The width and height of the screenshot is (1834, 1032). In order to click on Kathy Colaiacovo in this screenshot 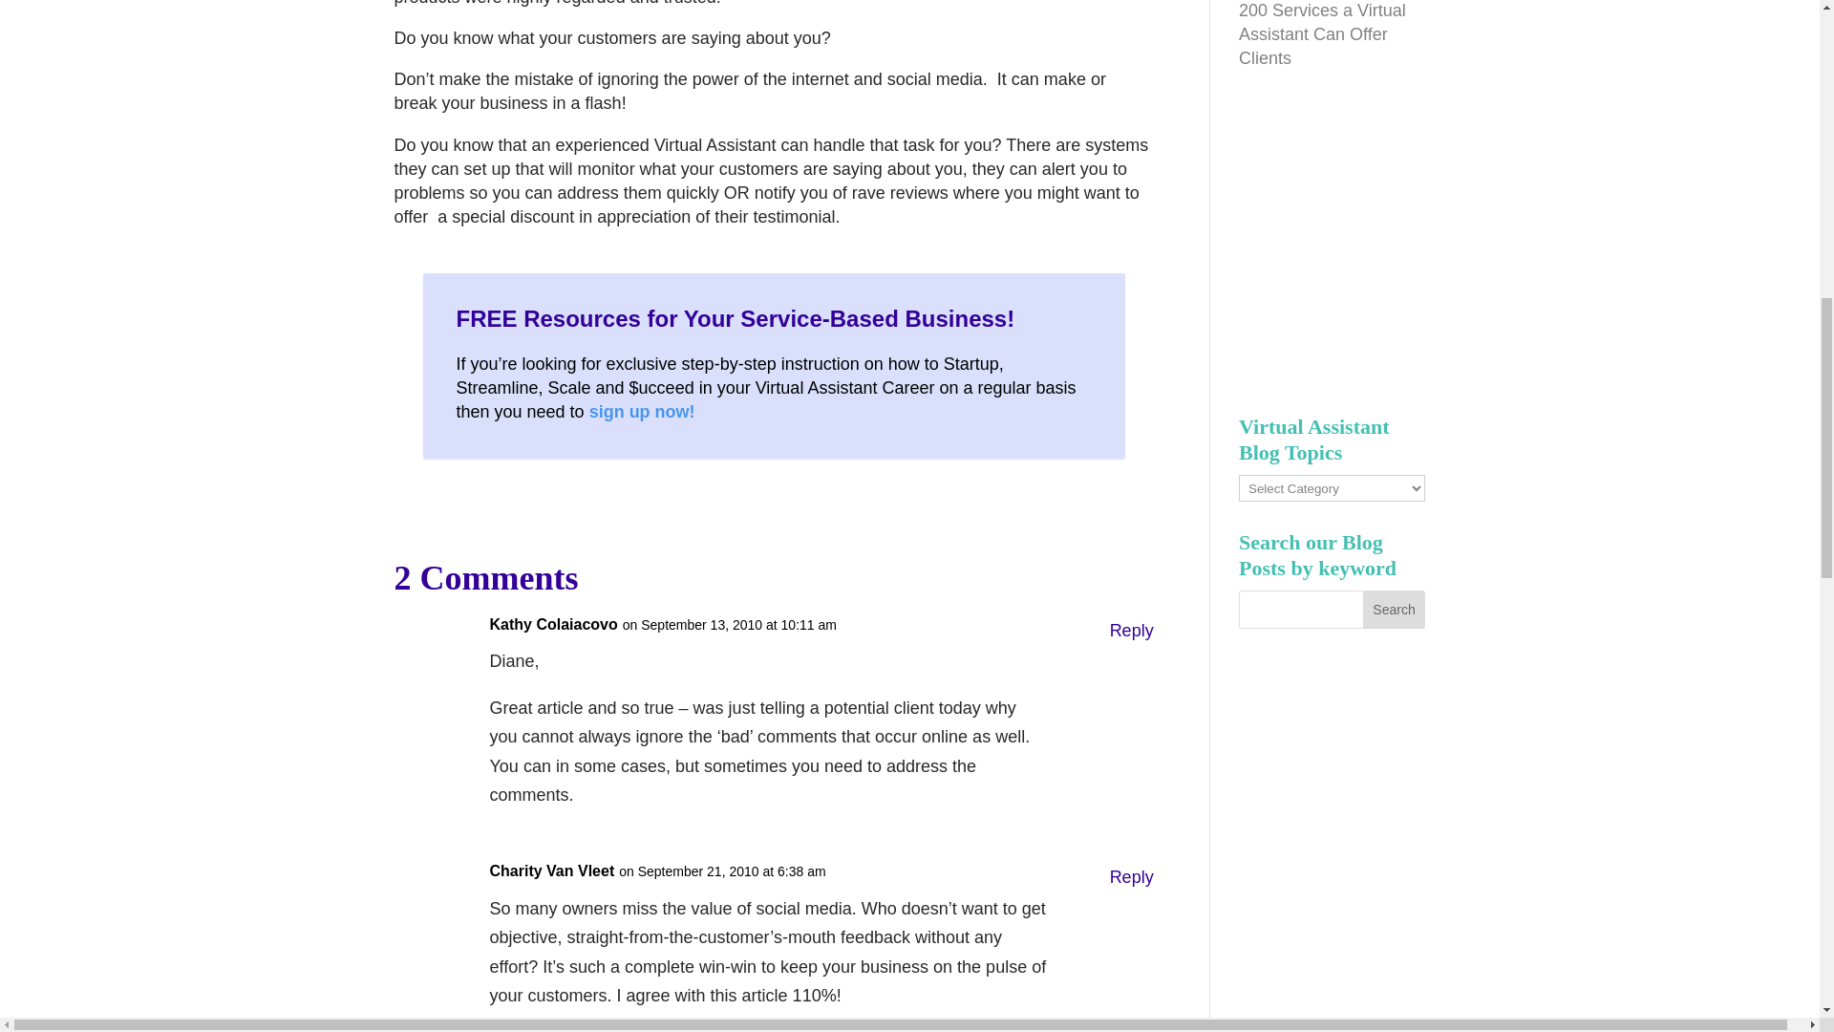, I will do `click(552, 624)`.